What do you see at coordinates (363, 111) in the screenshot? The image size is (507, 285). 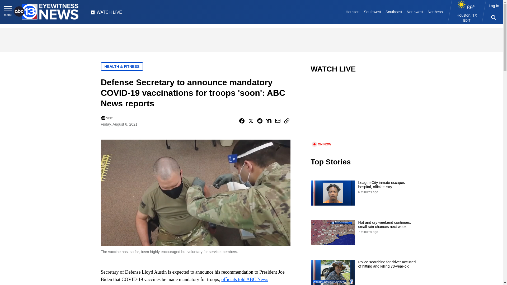 I see `video.title` at bounding box center [363, 111].